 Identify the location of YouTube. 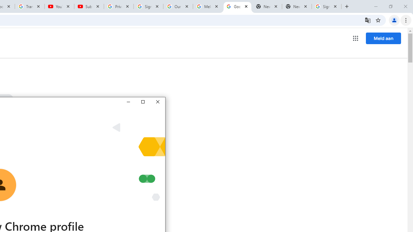
(59, 6).